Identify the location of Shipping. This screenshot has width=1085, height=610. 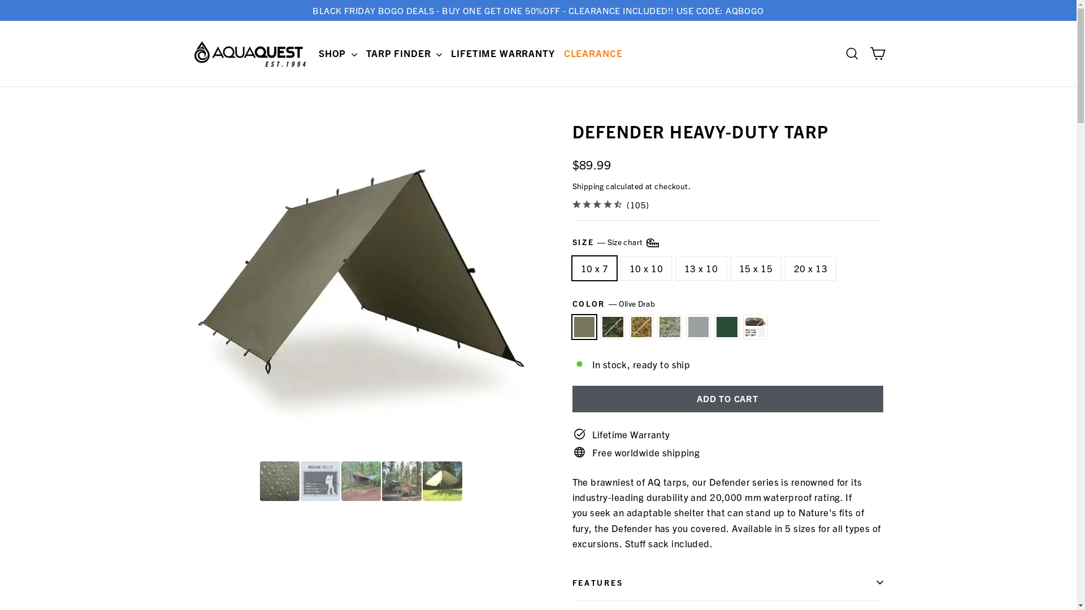
(588, 186).